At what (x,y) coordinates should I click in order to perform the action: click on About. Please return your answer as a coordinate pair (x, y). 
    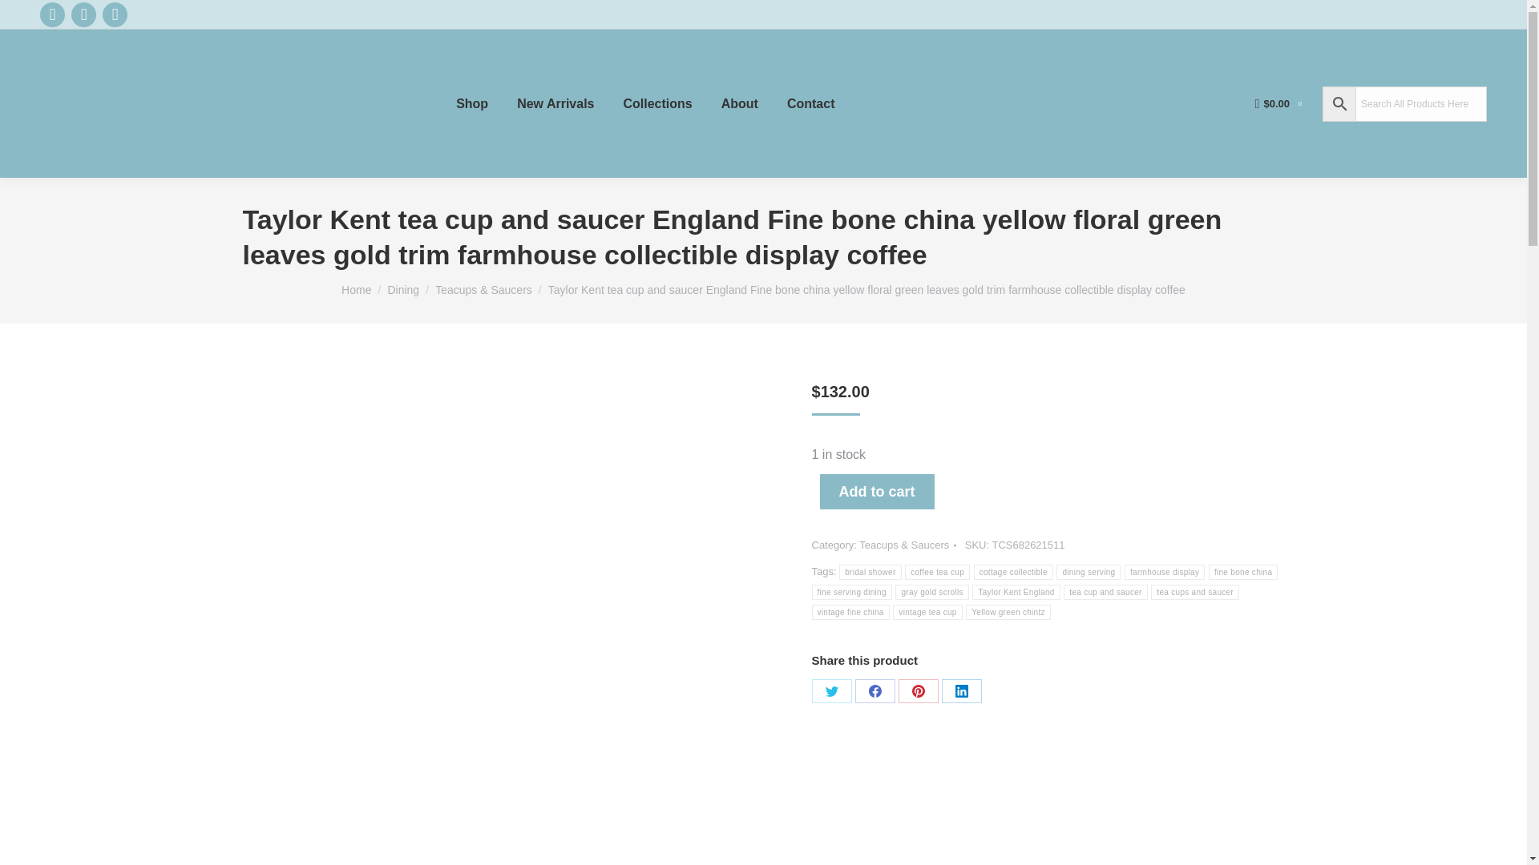
    Looking at the image, I should click on (740, 103).